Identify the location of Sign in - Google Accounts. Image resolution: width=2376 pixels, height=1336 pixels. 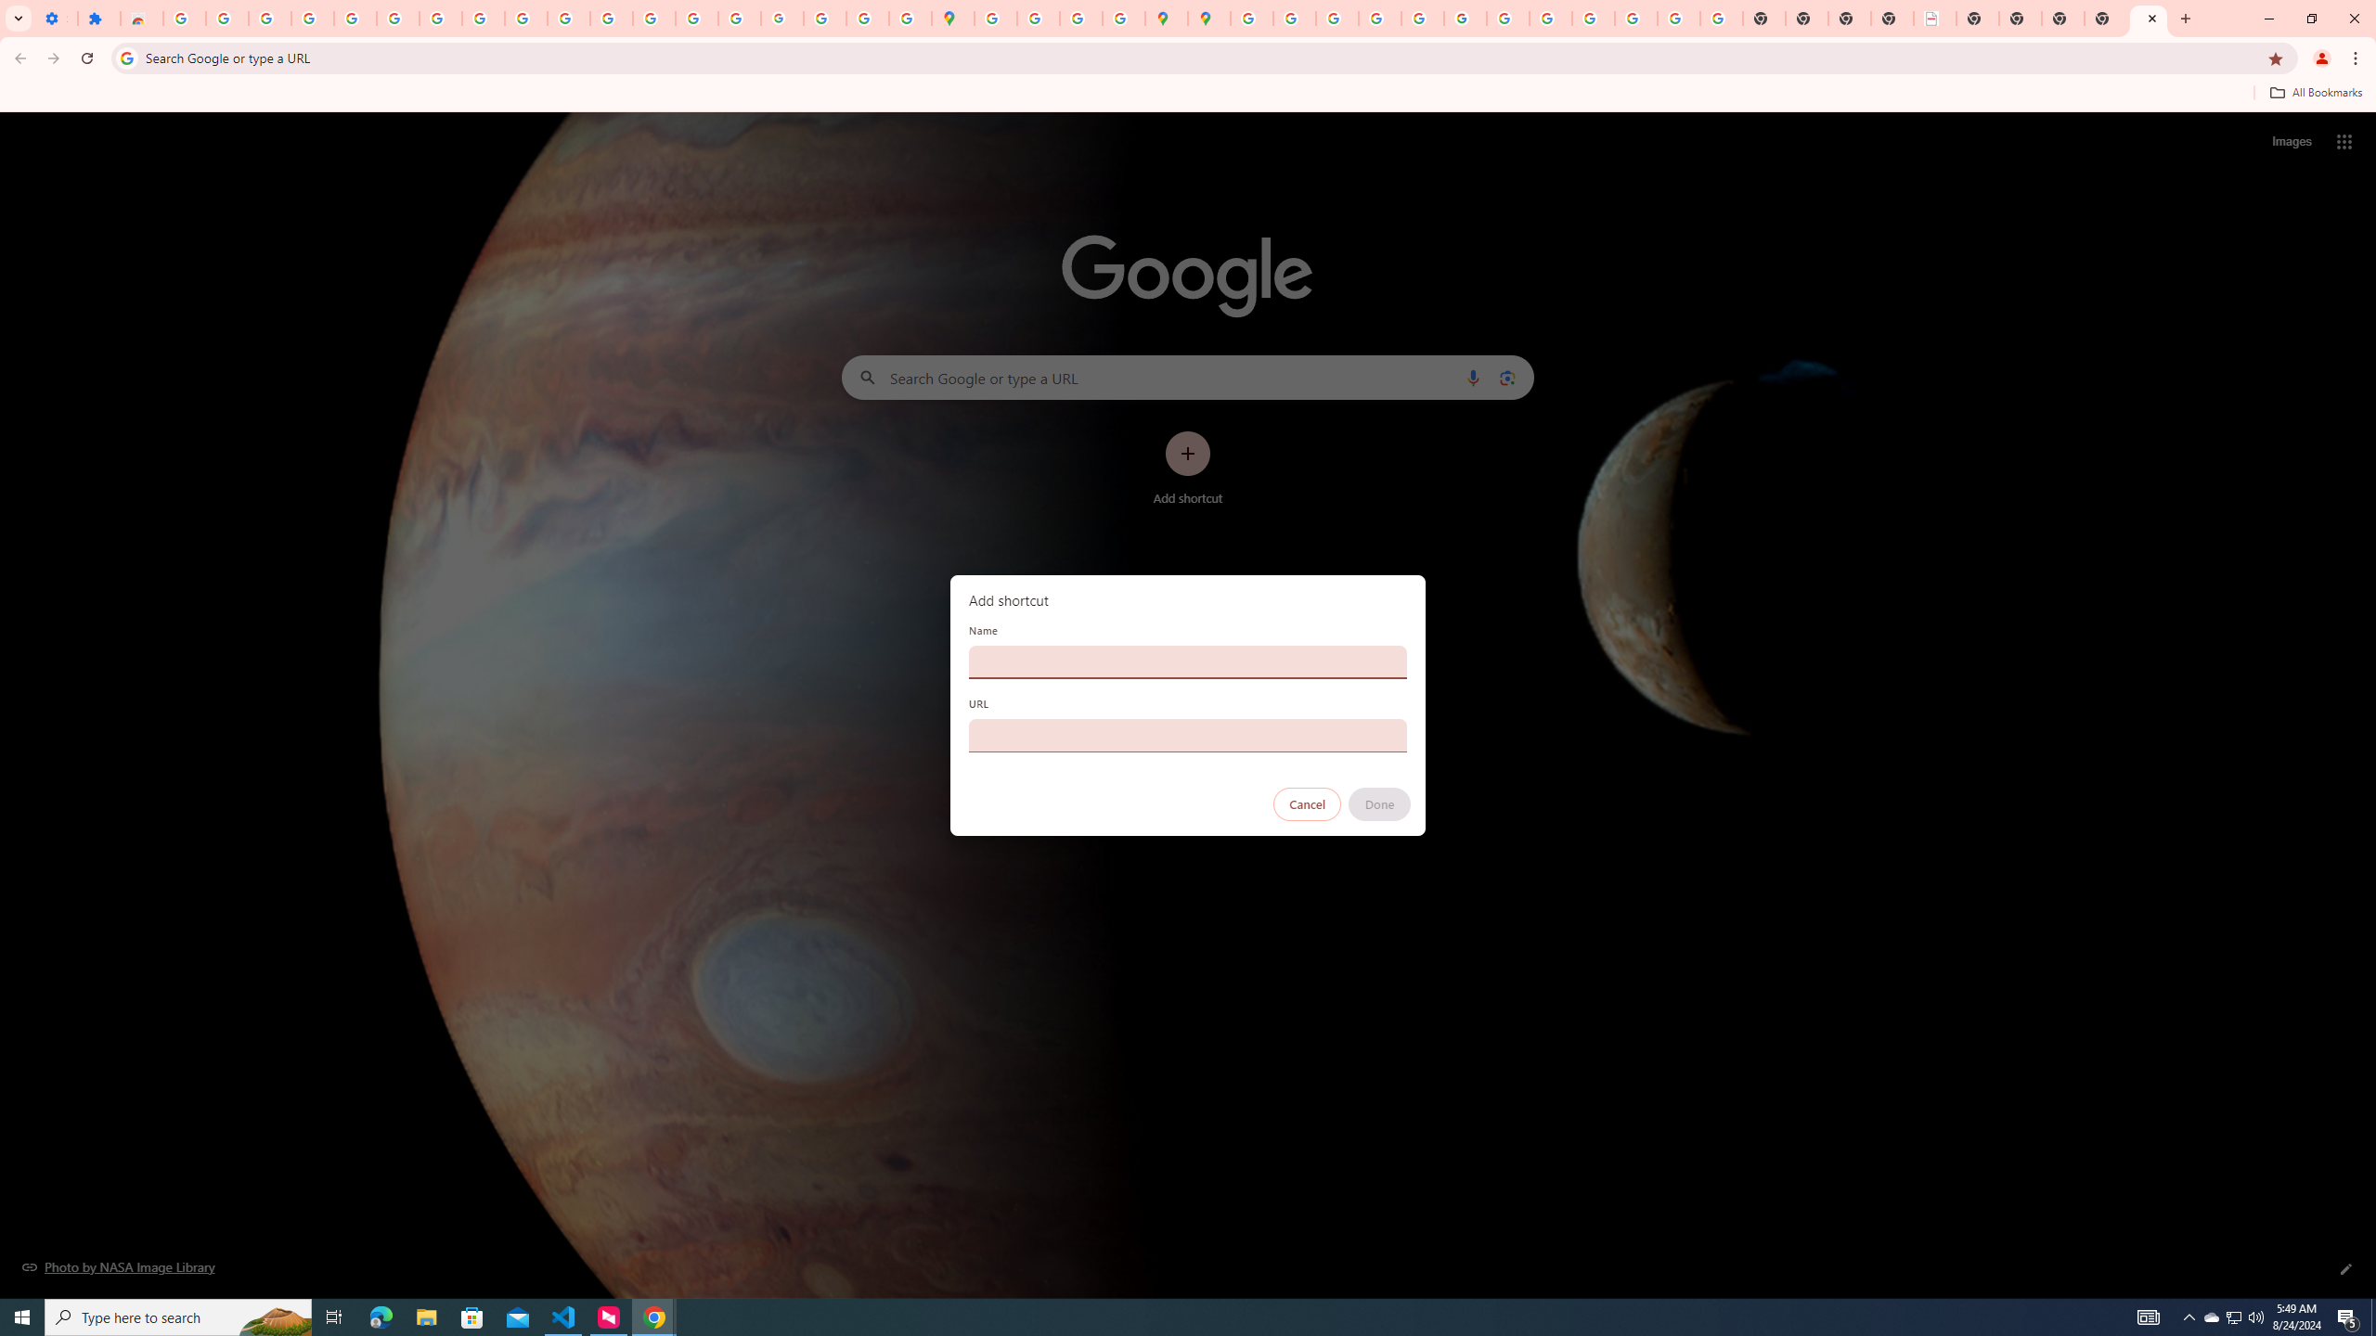
(397, 19).